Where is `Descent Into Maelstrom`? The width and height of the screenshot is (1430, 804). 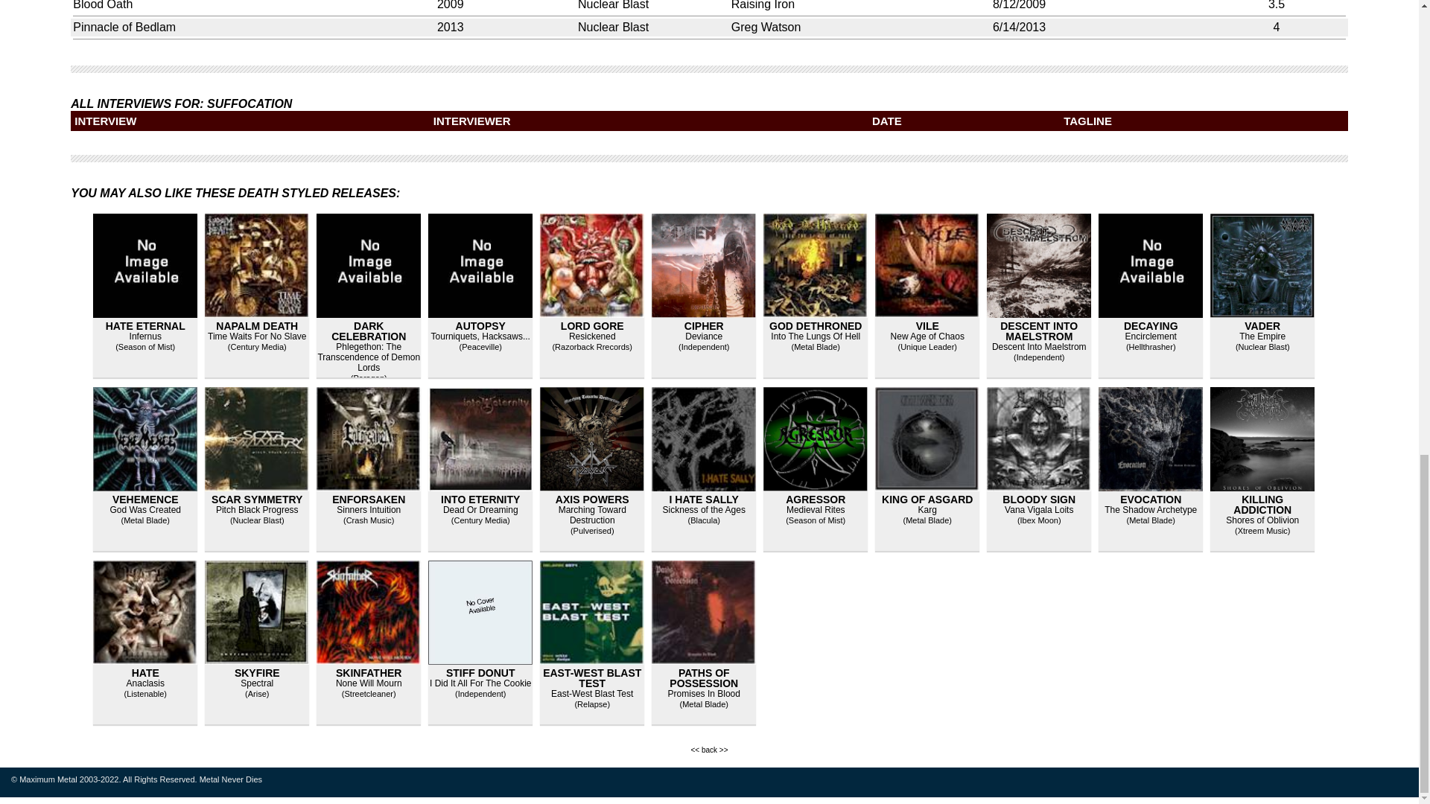
Descent Into Maelstrom is located at coordinates (1040, 347).